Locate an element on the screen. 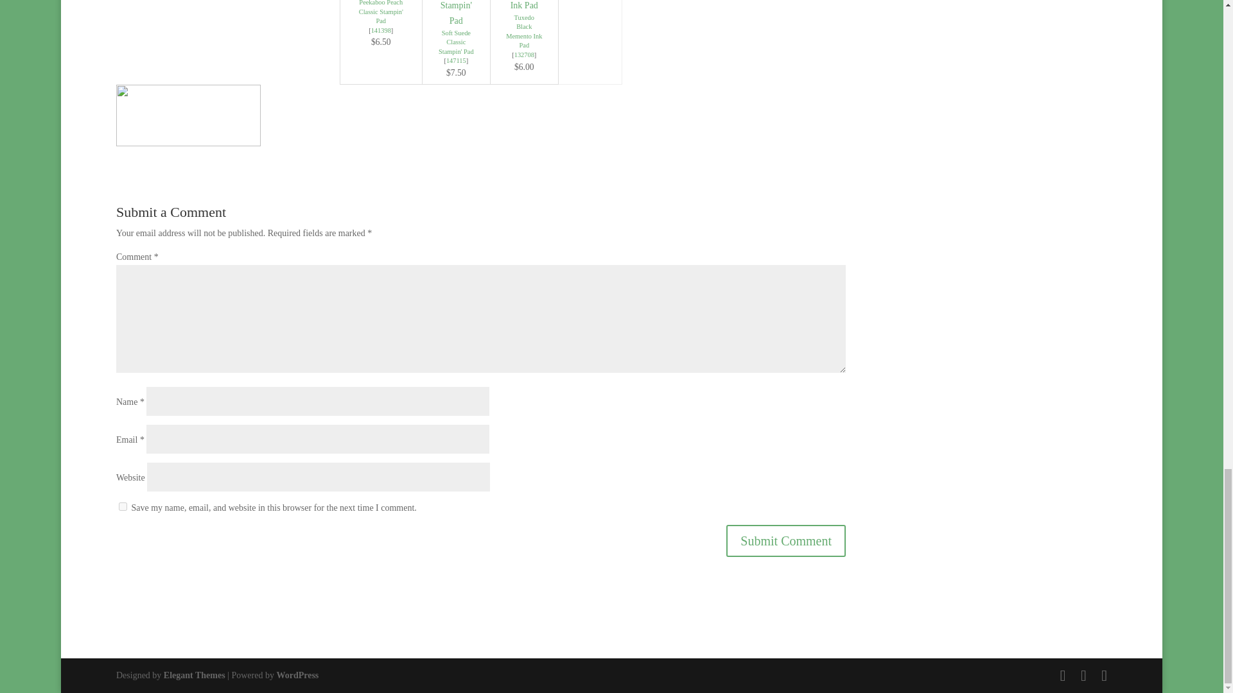 Image resolution: width=1233 pixels, height=693 pixels. 141398 is located at coordinates (380, 30).